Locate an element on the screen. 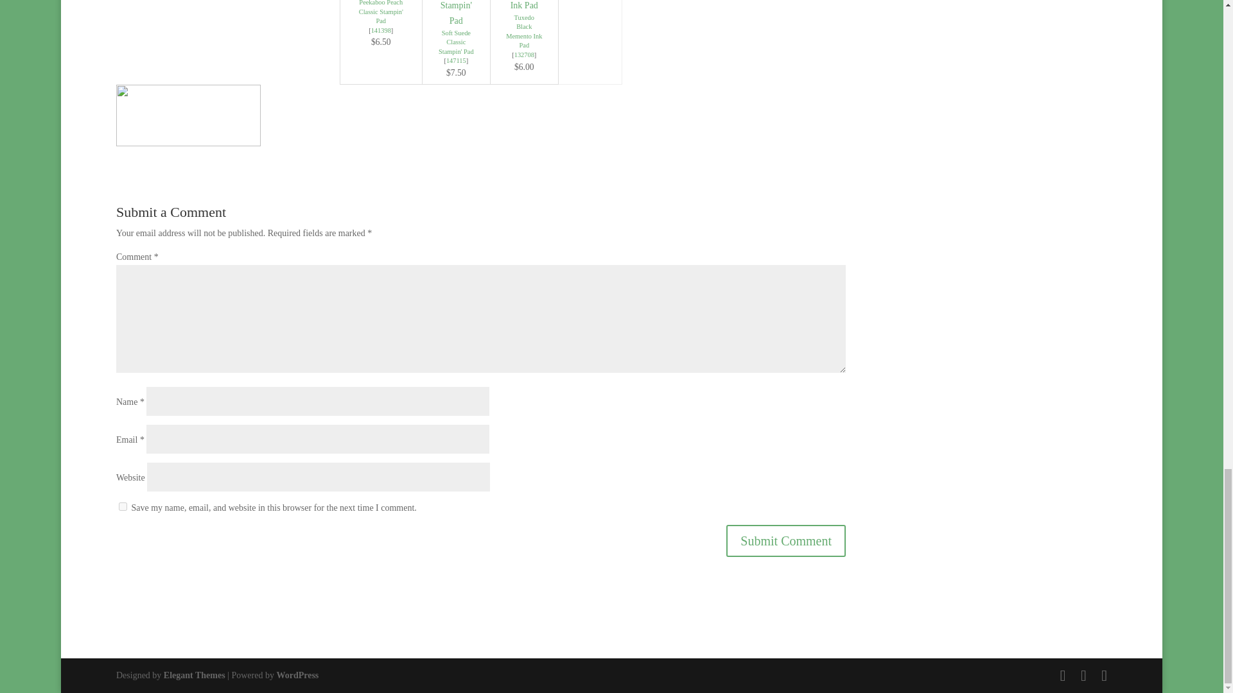 Image resolution: width=1233 pixels, height=693 pixels. 141398 is located at coordinates (380, 30).